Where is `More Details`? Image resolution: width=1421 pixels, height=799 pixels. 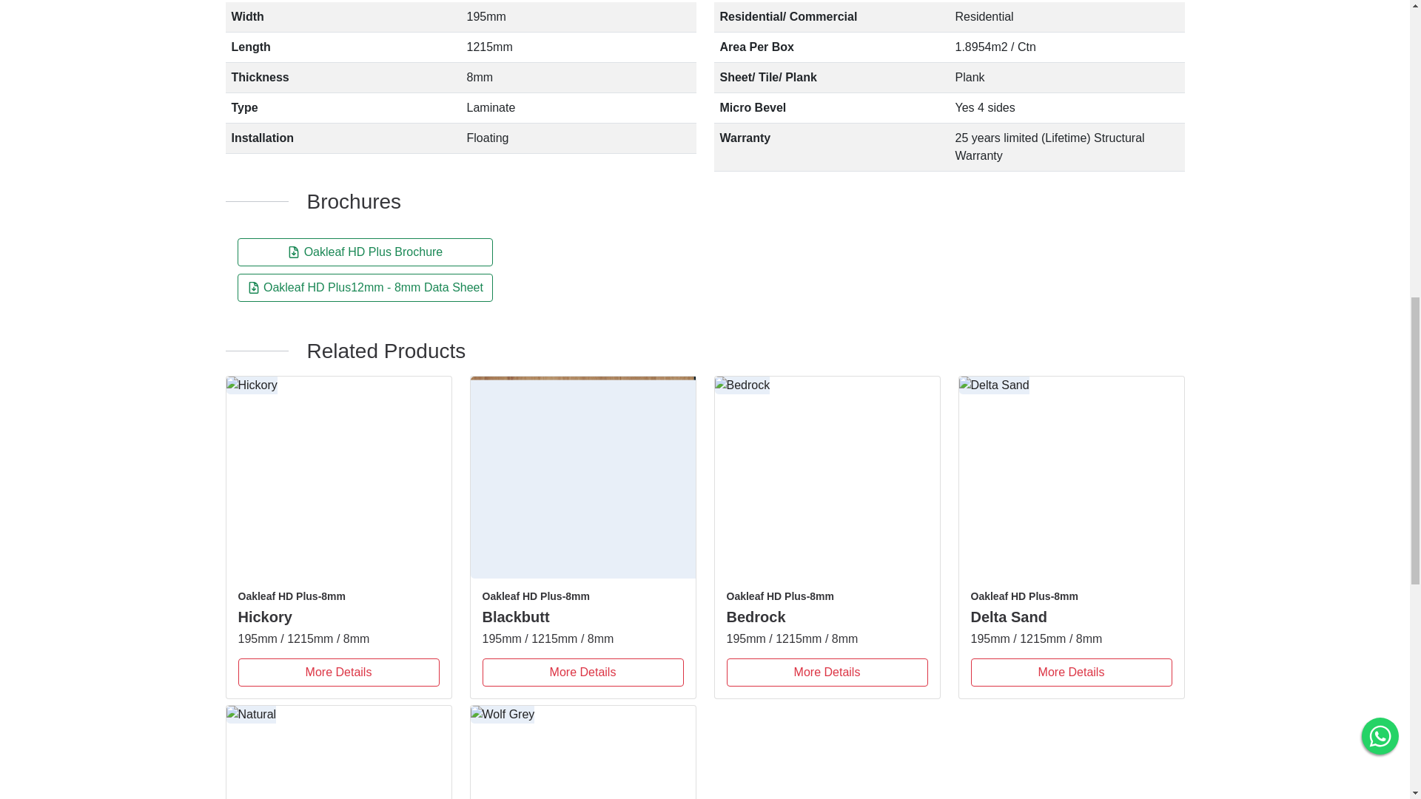 More Details is located at coordinates (583, 672).